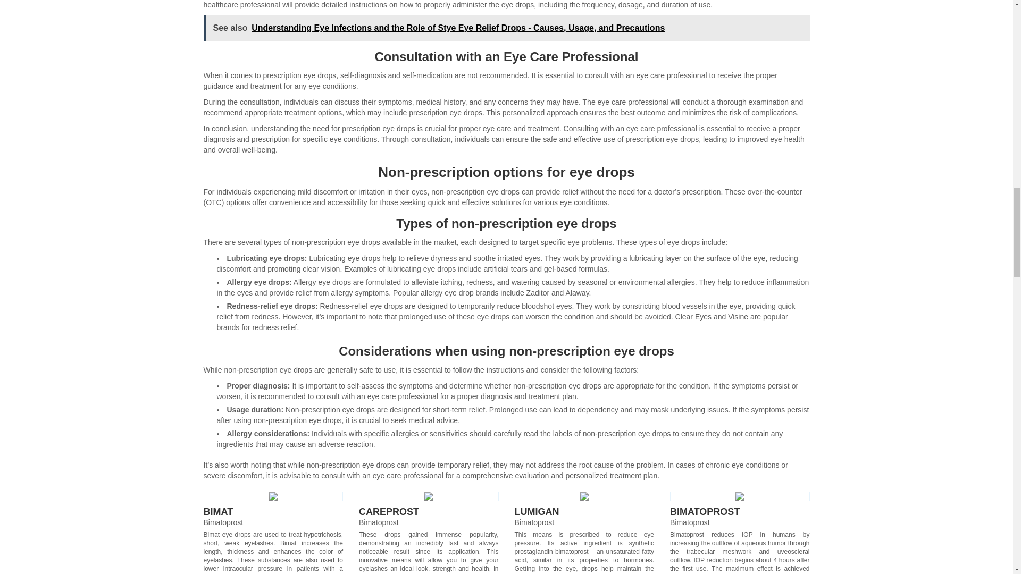 This screenshot has width=1021, height=574. I want to click on Bimat, so click(273, 496).